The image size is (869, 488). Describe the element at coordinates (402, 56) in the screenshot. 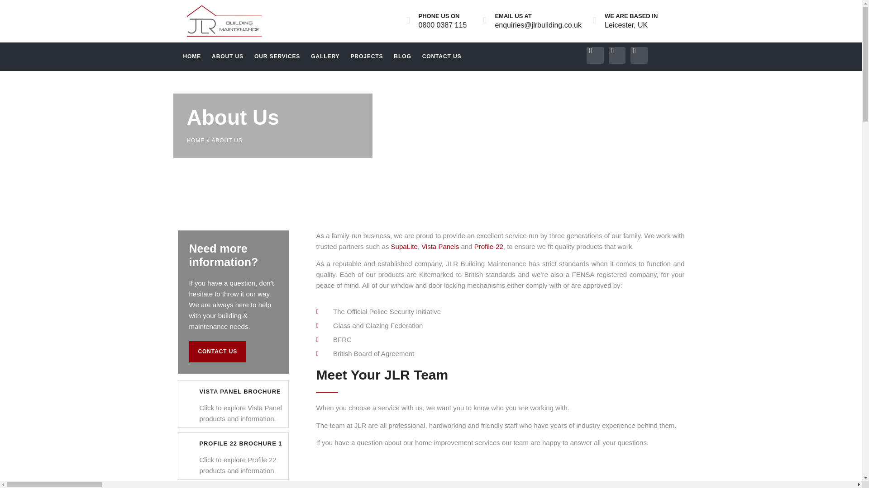

I see `BLOG` at that location.